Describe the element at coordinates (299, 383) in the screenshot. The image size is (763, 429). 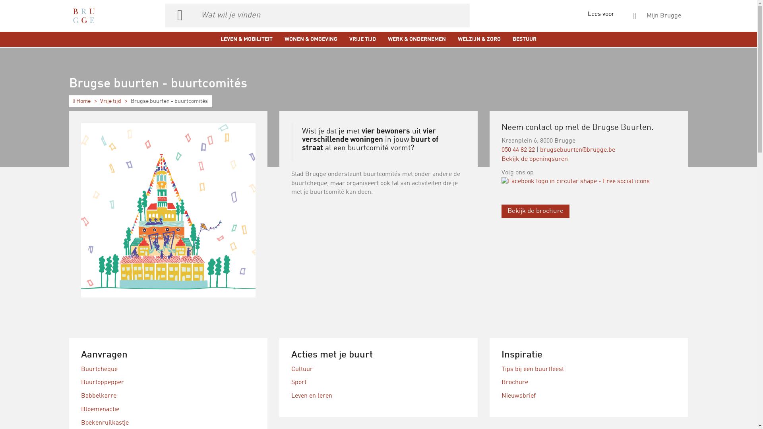
I see `Sport` at that location.